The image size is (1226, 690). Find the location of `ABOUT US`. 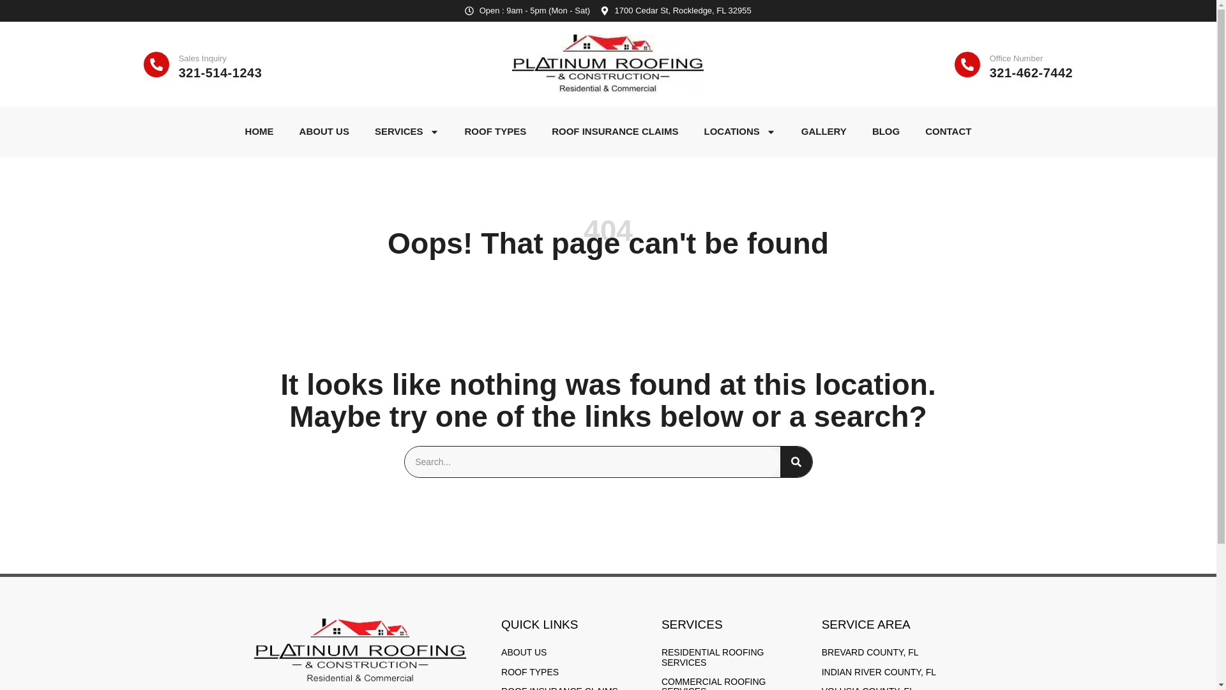

ABOUT US is located at coordinates (324, 132).